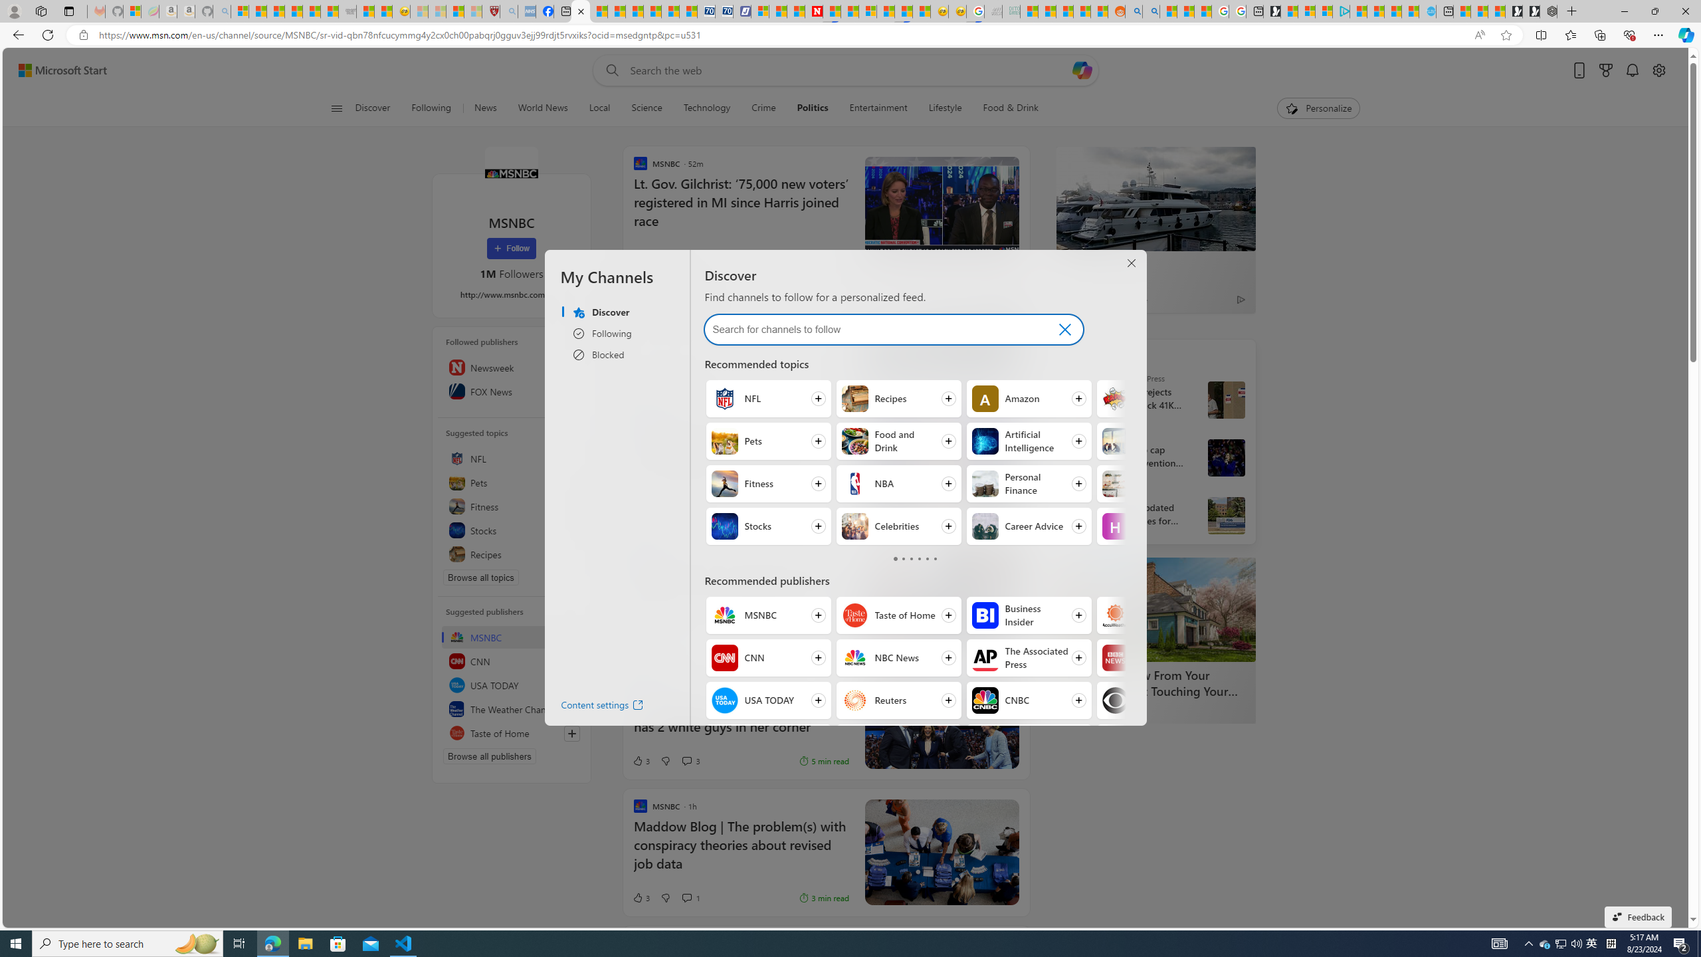  I want to click on Follow Healthy Eating, so click(1159, 526).